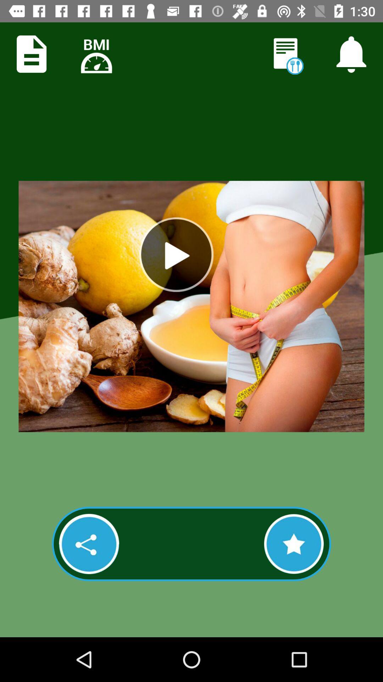 The width and height of the screenshot is (383, 682). Describe the element at coordinates (89, 544) in the screenshot. I see `share` at that location.